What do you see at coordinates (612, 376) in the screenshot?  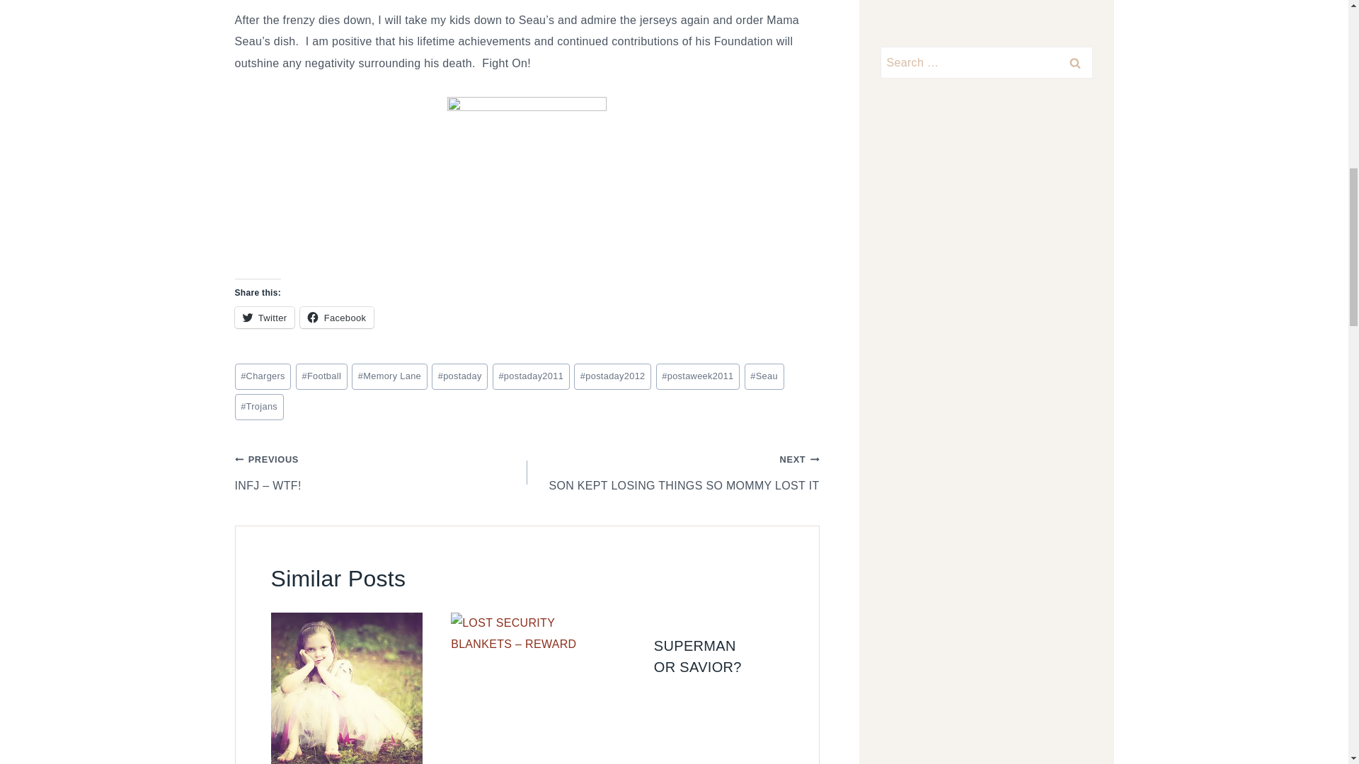 I see `postaday2012` at bounding box center [612, 376].